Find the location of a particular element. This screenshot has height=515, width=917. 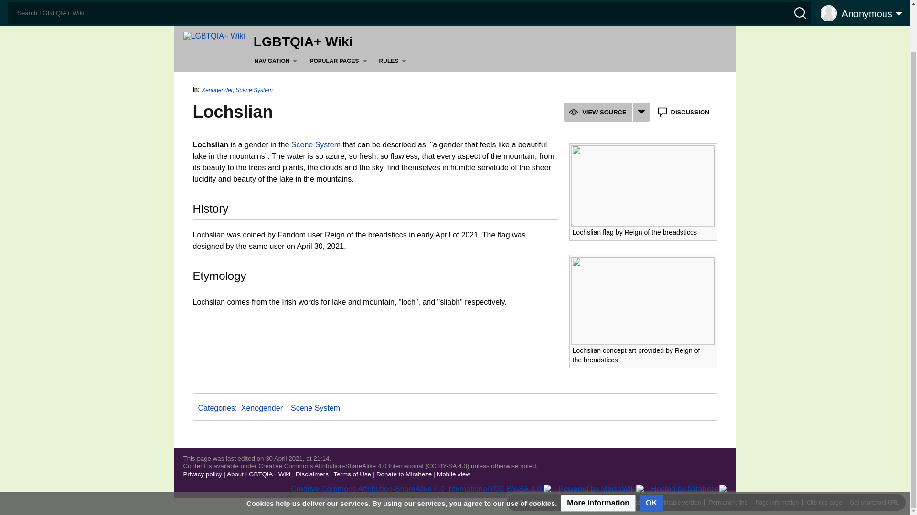

Special:Categories is located at coordinates (216, 408).